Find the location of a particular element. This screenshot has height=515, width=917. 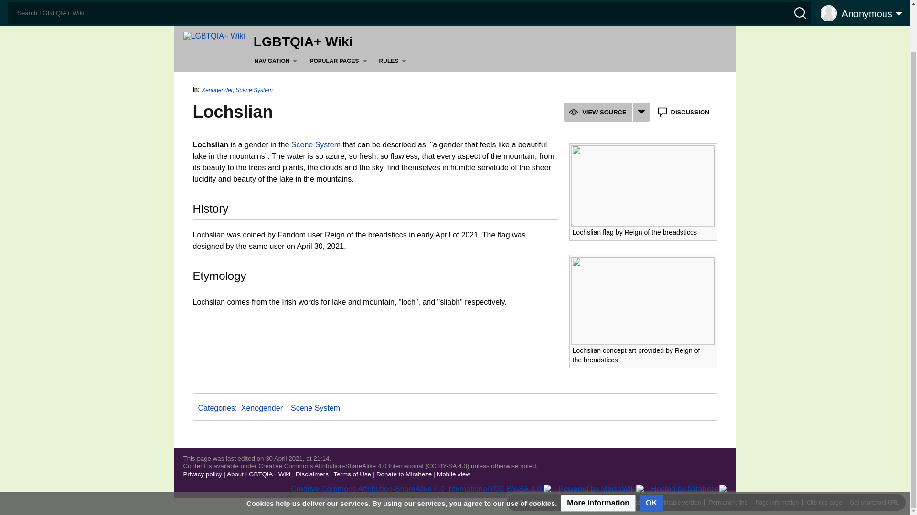

Special:Categories is located at coordinates (216, 408).